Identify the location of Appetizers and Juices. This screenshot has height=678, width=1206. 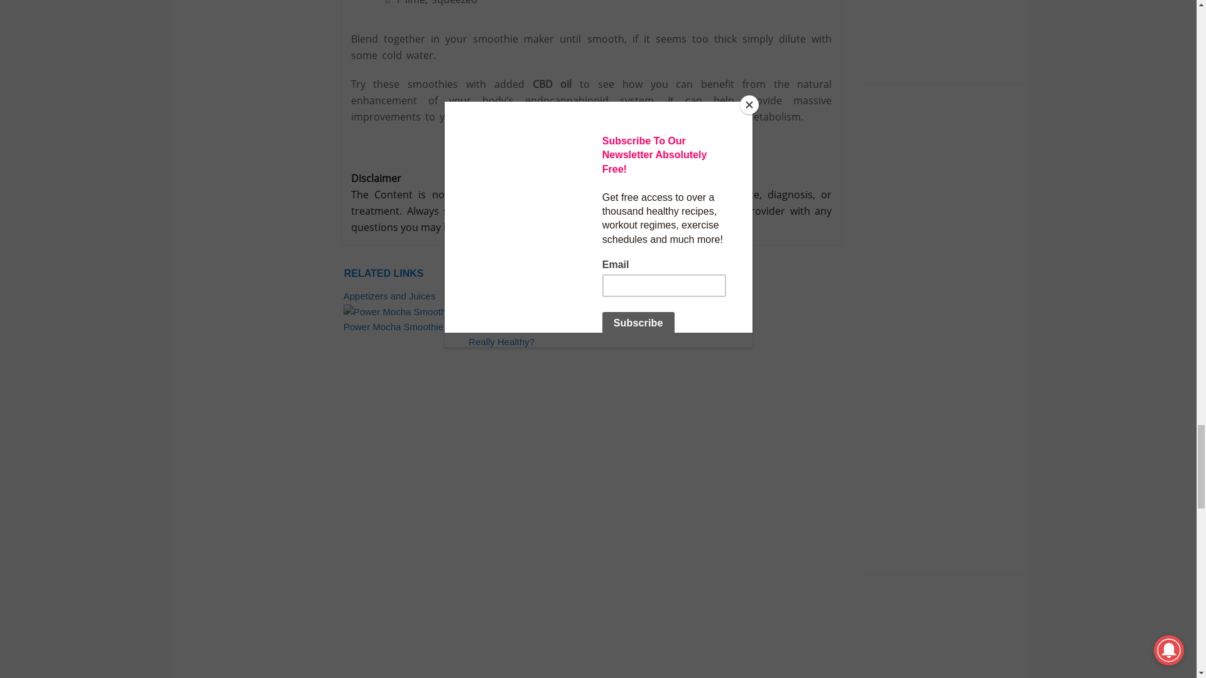
(403, 304).